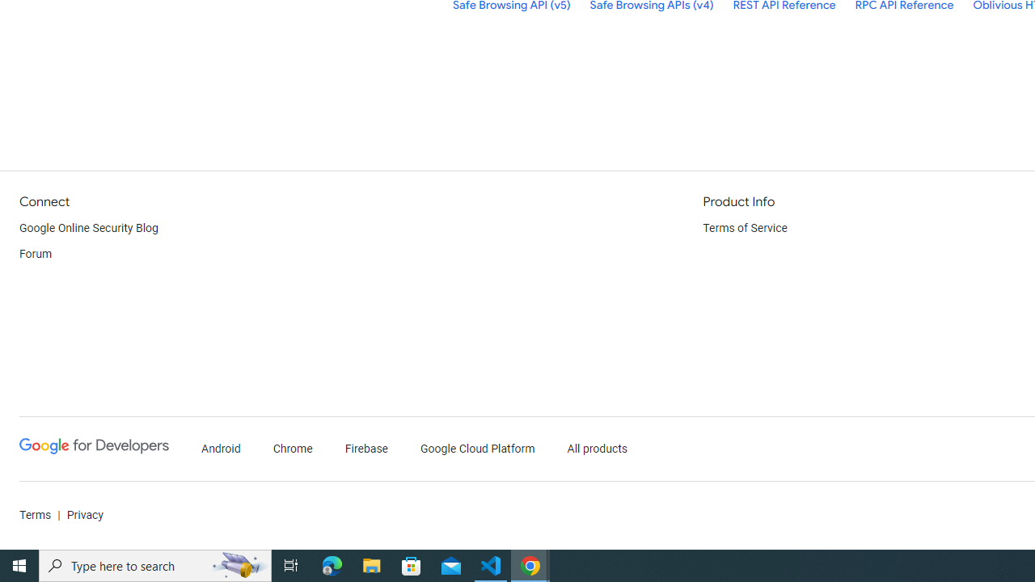  Describe the element at coordinates (89, 228) in the screenshot. I see `Google Online Security Blog` at that location.